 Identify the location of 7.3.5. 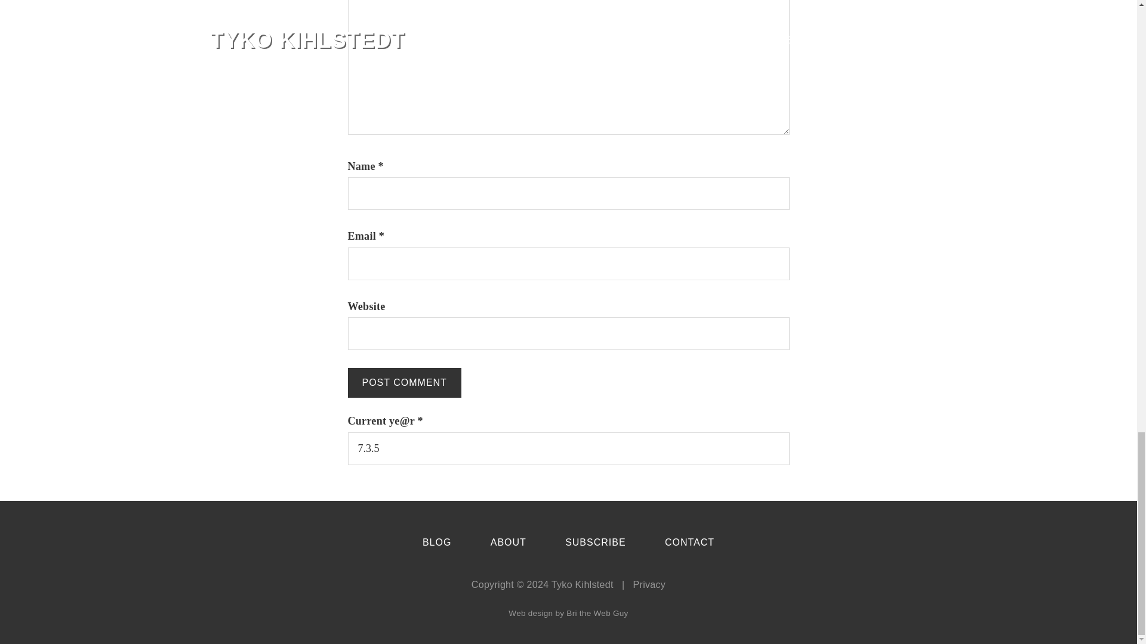
(568, 448).